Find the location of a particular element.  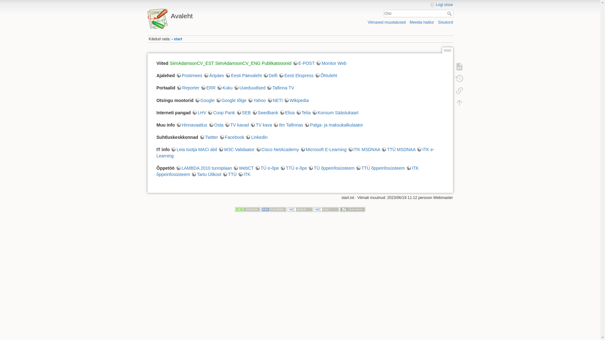

Eelmised versioonid [o] is located at coordinates (459, 79).